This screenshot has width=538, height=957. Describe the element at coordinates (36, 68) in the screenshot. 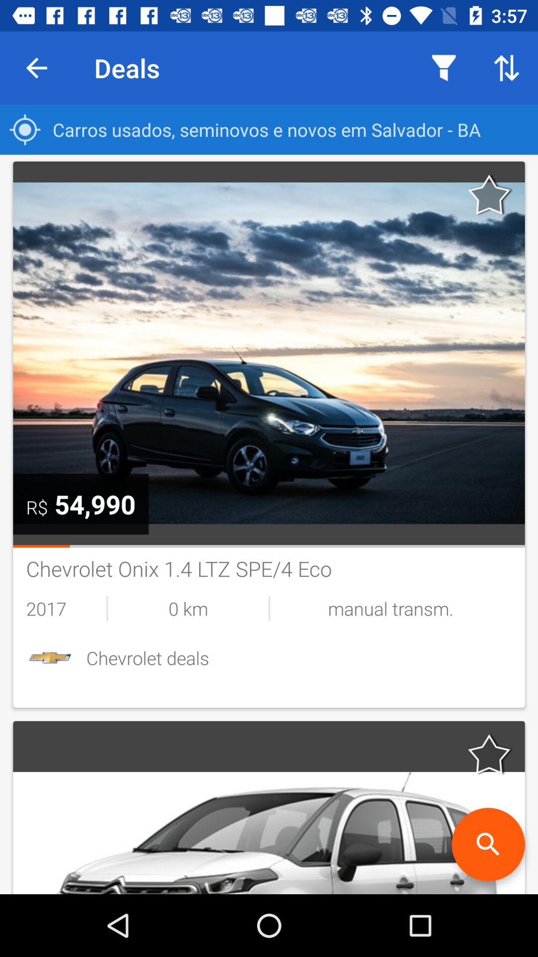

I see `turn off item to the left of deals item` at that location.